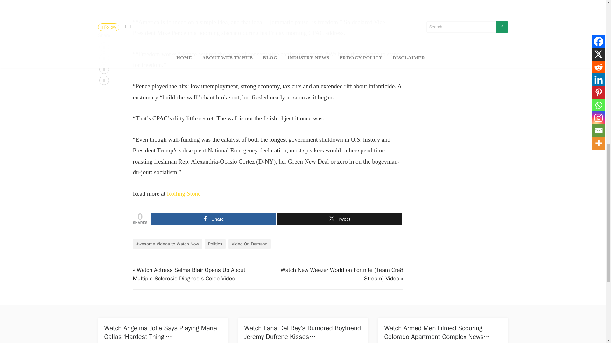 The height and width of the screenshot is (343, 611). Describe the element at coordinates (184, 193) in the screenshot. I see `Rolling Stone` at that location.